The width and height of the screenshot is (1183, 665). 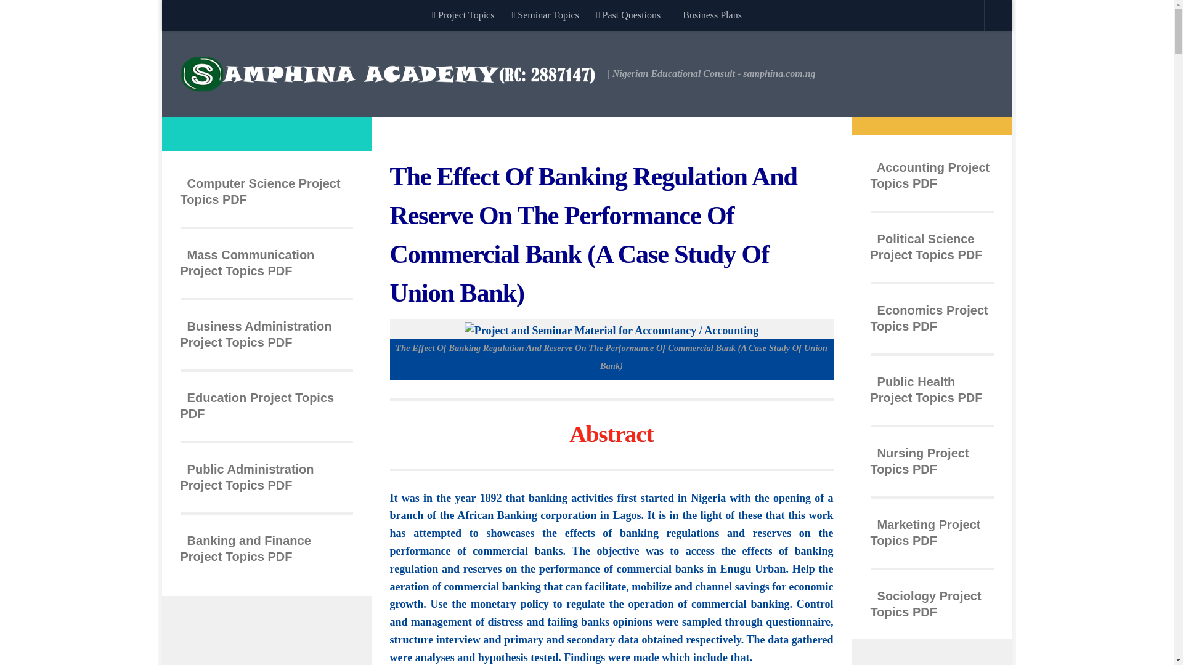 I want to click on Skip to content, so click(x=209, y=17).